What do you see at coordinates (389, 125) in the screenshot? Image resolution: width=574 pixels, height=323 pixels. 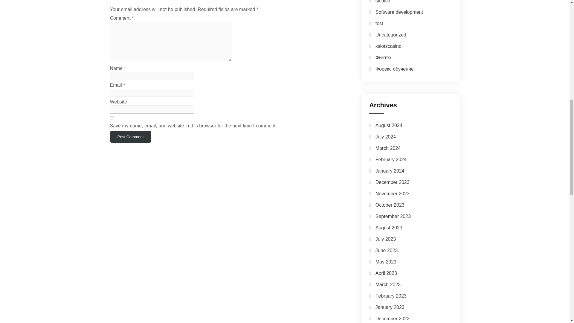 I see `August 2024` at bounding box center [389, 125].